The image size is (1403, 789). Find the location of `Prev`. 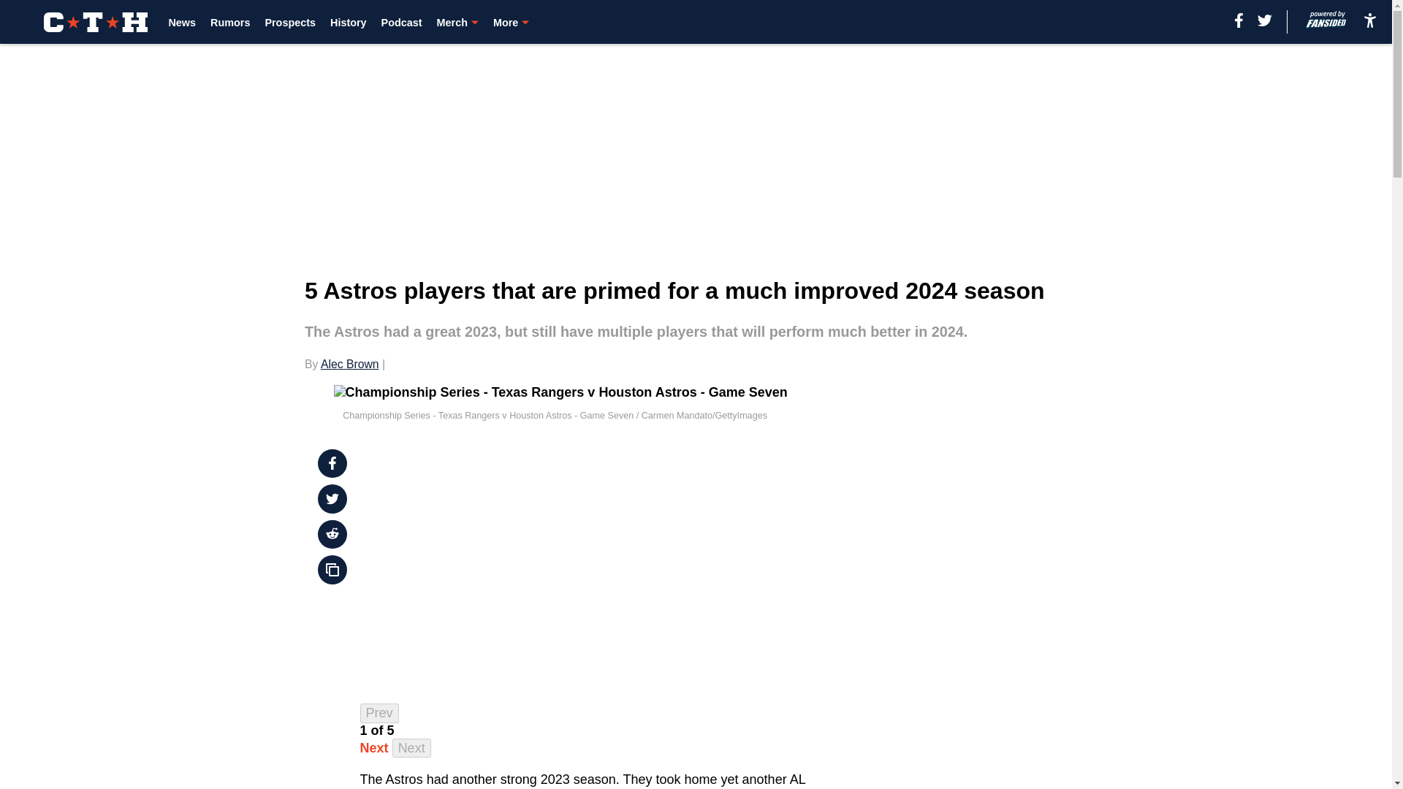

Prev is located at coordinates (379, 713).